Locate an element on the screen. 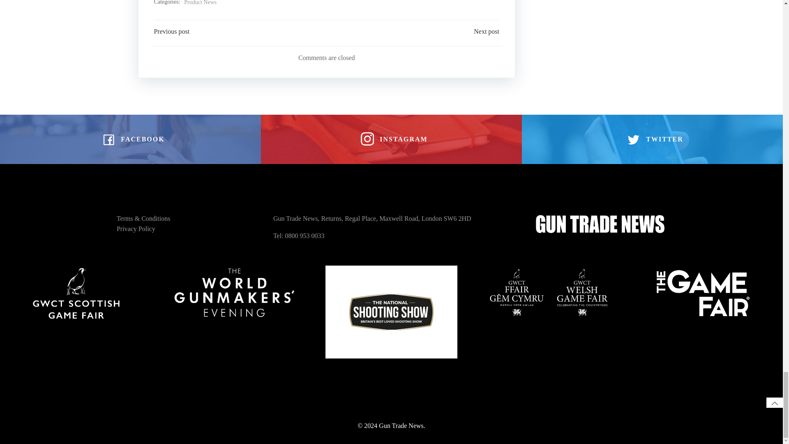  FACEBOOK is located at coordinates (130, 139).